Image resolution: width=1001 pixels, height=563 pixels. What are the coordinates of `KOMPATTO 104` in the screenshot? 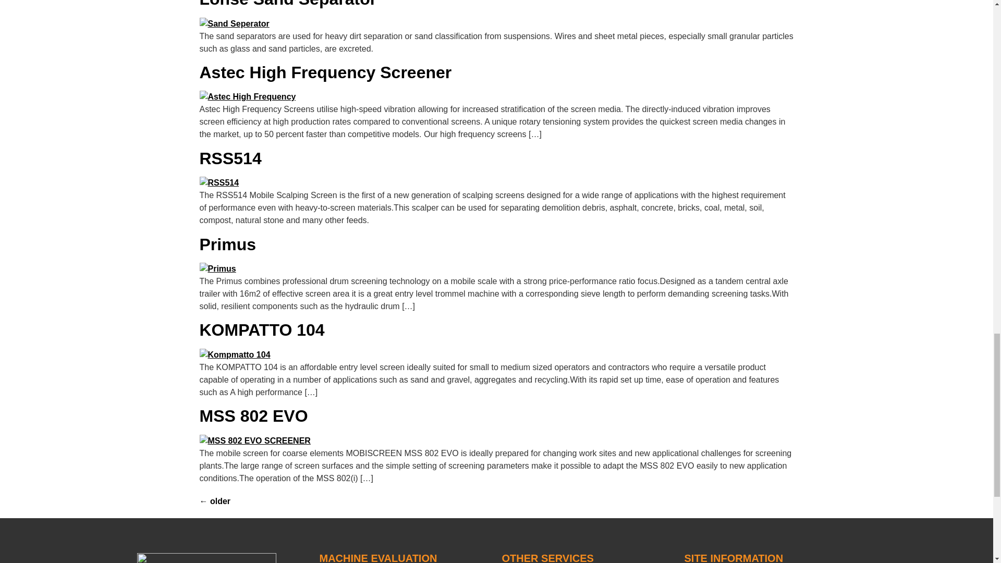 It's located at (262, 329).